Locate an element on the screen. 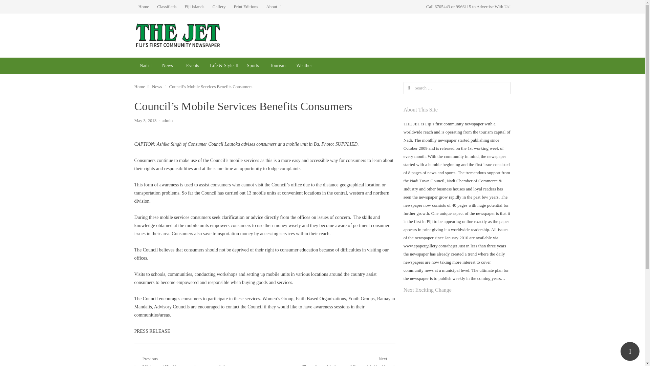 The width and height of the screenshot is (650, 366). admin is located at coordinates (167, 120).